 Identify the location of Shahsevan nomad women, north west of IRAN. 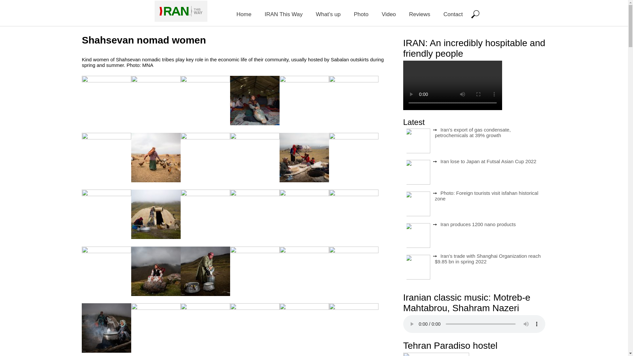
(106, 214).